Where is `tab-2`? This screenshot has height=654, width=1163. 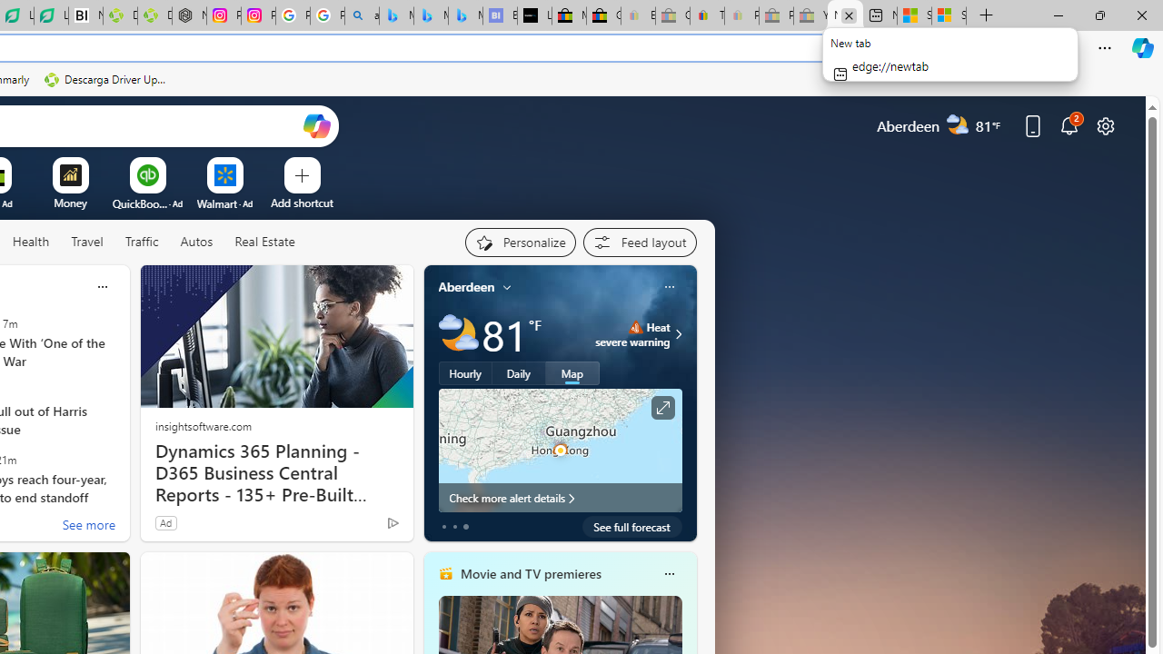
tab-2 is located at coordinates (465, 527).